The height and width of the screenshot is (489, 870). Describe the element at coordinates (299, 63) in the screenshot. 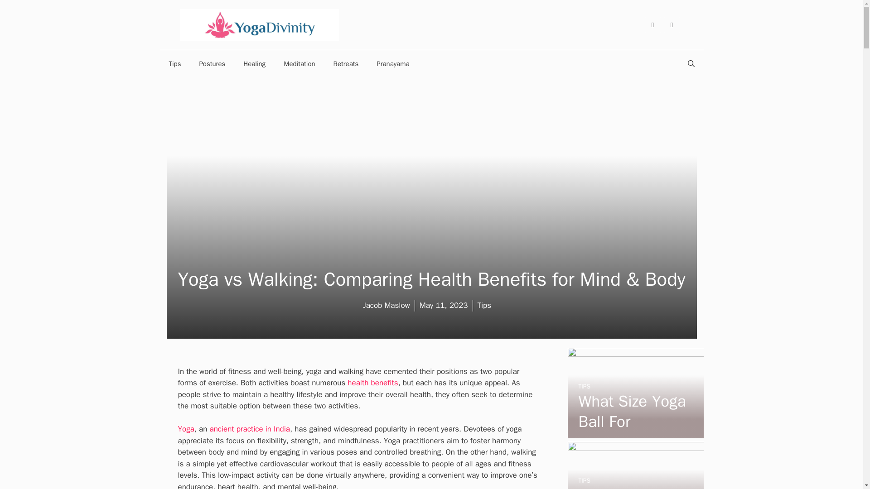

I see `Meditation` at that location.